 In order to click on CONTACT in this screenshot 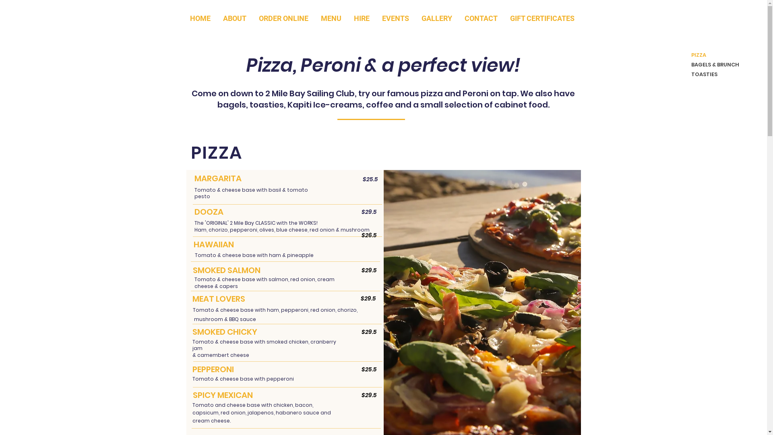, I will do `click(481, 19)`.